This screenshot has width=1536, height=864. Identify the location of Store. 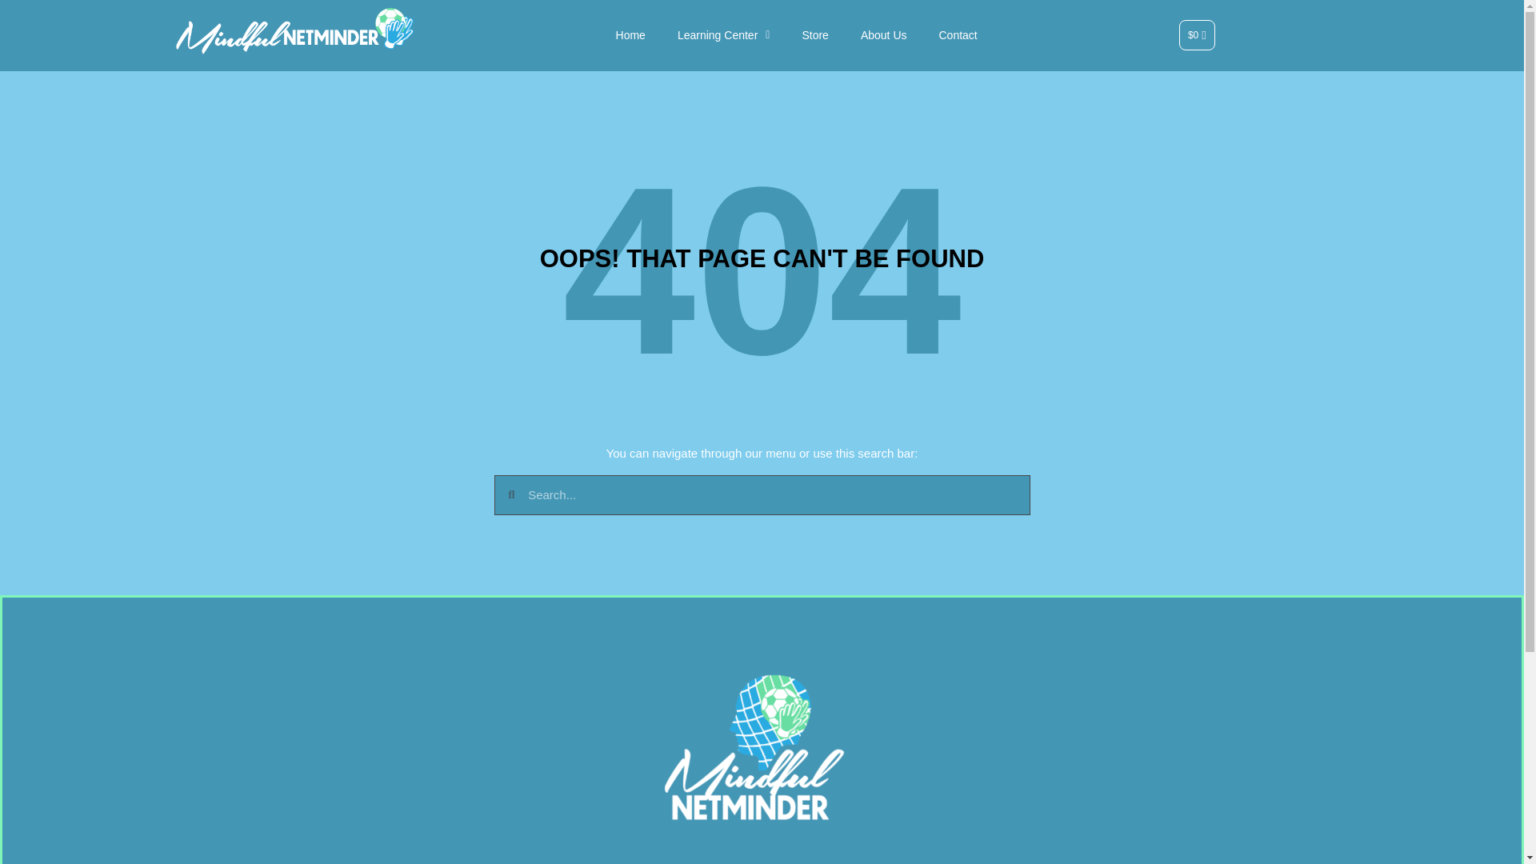
(814, 35).